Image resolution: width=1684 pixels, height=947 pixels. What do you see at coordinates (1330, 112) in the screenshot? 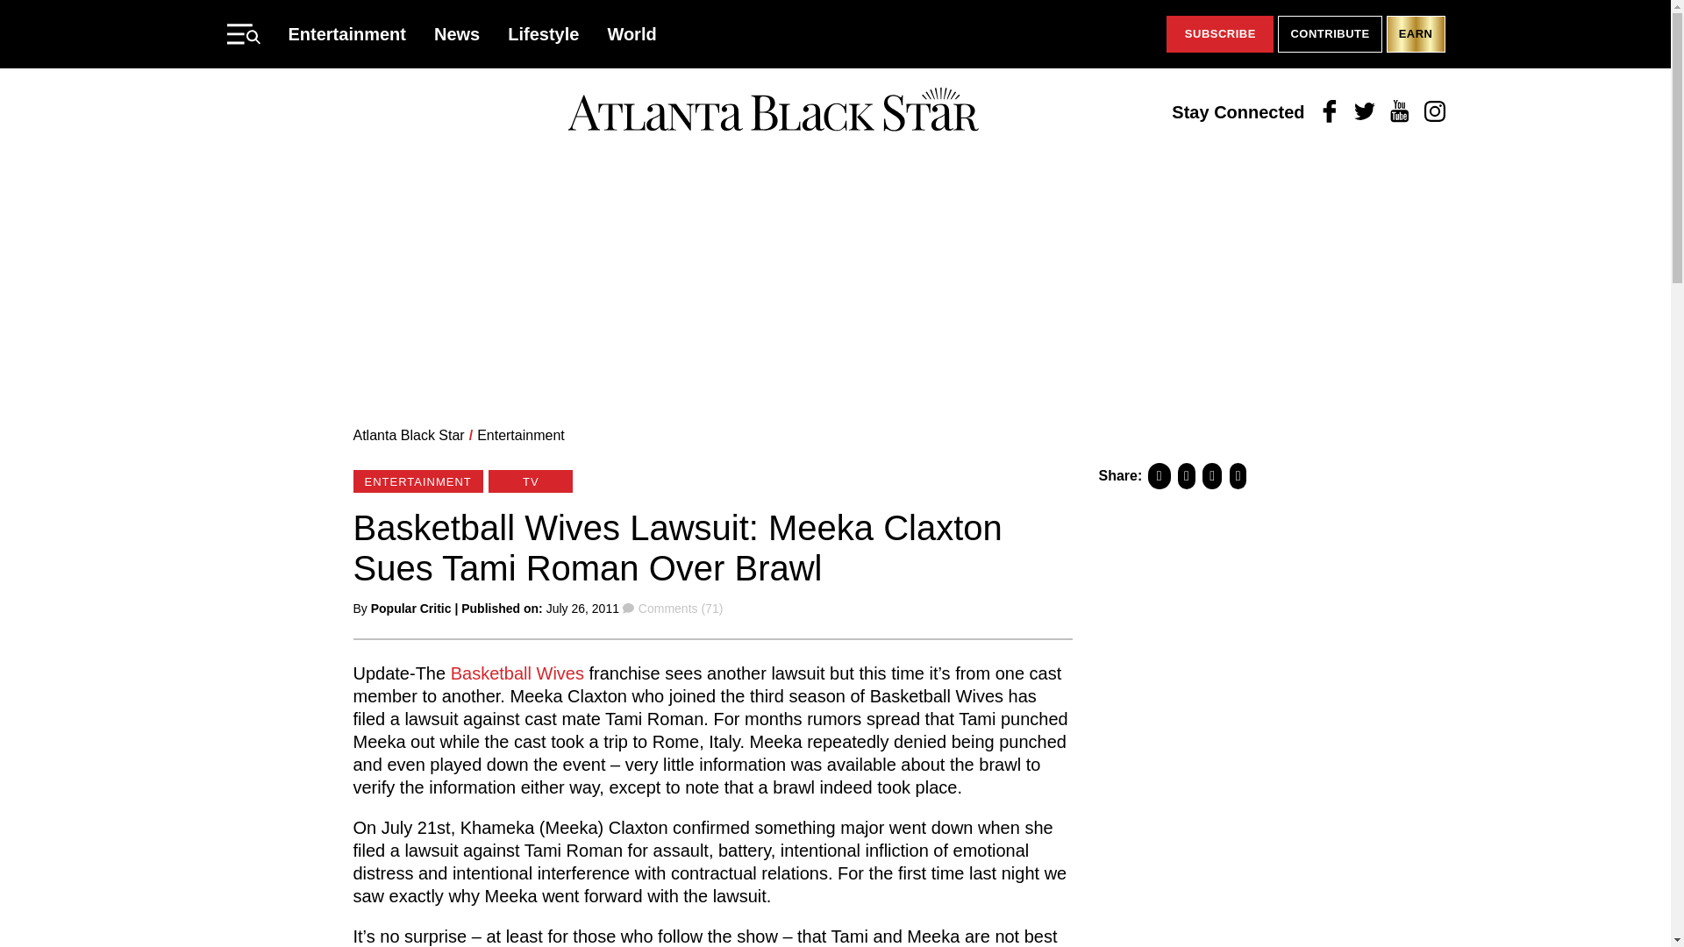
I see `Facebook` at bounding box center [1330, 112].